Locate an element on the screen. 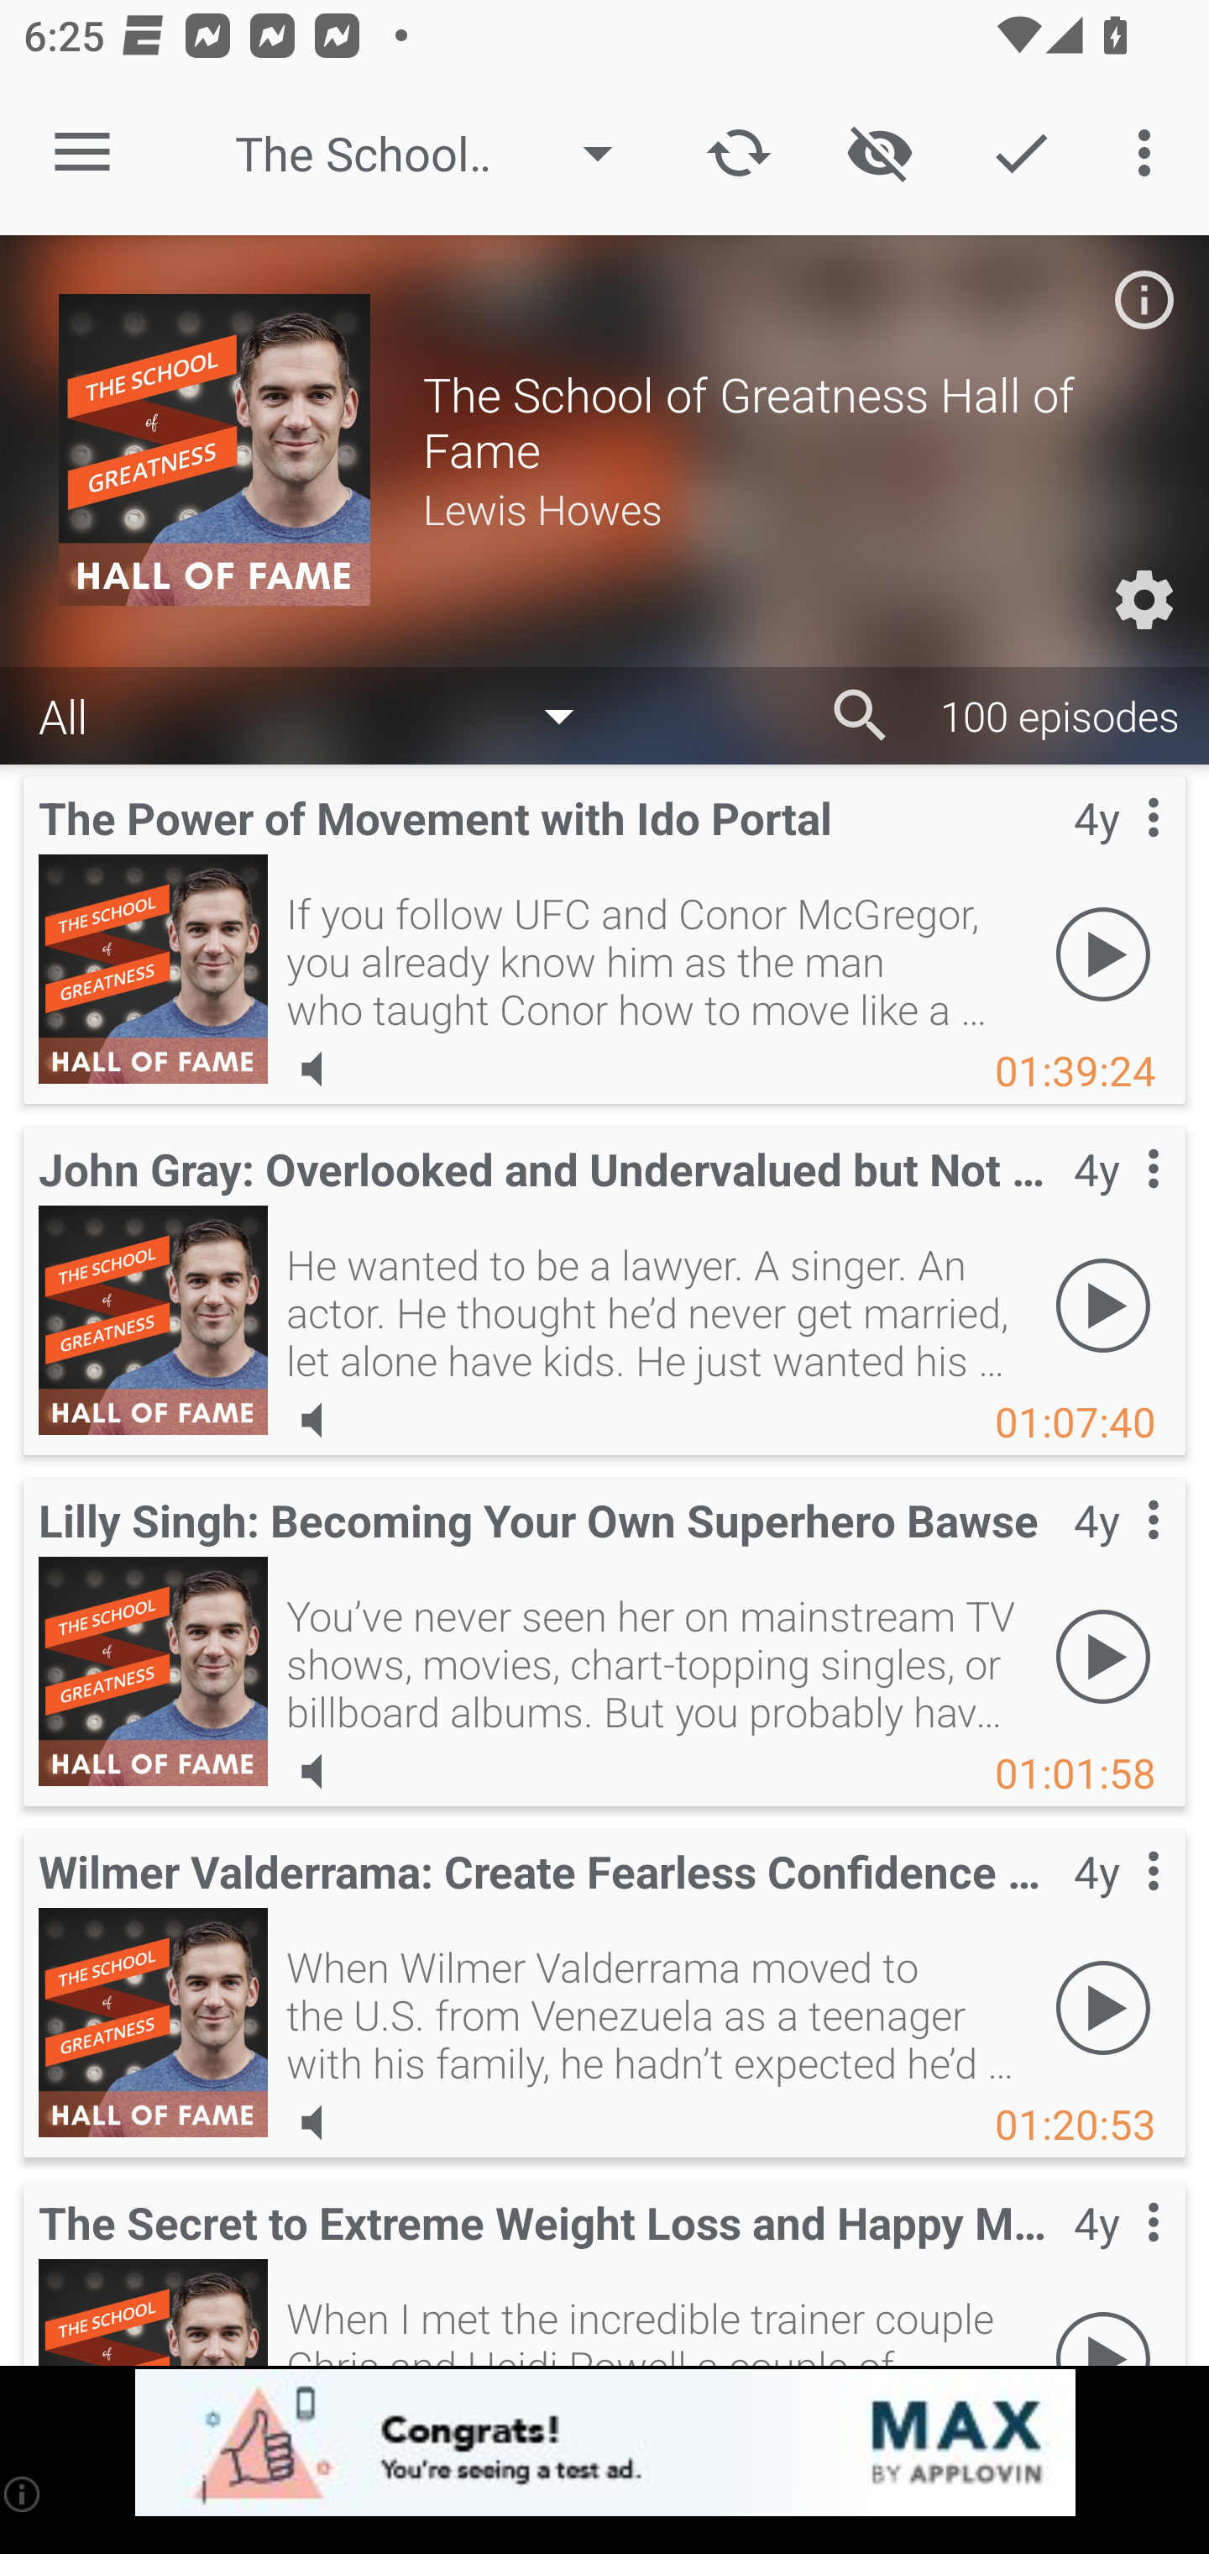 The width and height of the screenshot is (1209, 2554). Play is located at coordinates (1103, 1656).